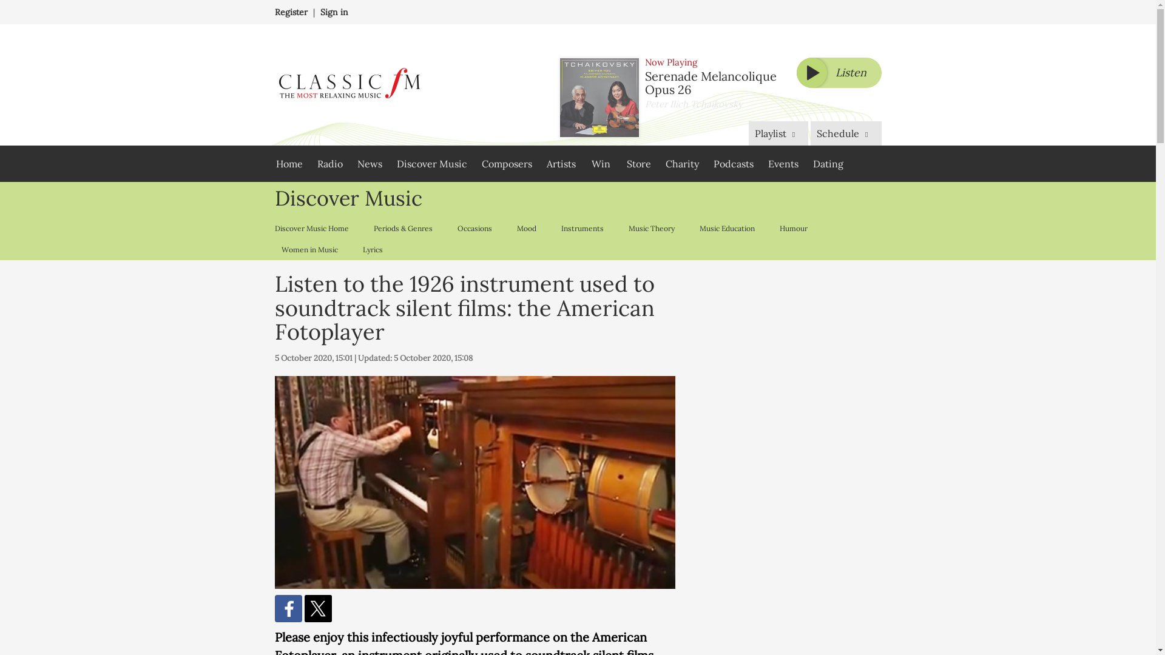 This screenshot has width=1165, height=655. I want to click on Mood, so click(525, 228).